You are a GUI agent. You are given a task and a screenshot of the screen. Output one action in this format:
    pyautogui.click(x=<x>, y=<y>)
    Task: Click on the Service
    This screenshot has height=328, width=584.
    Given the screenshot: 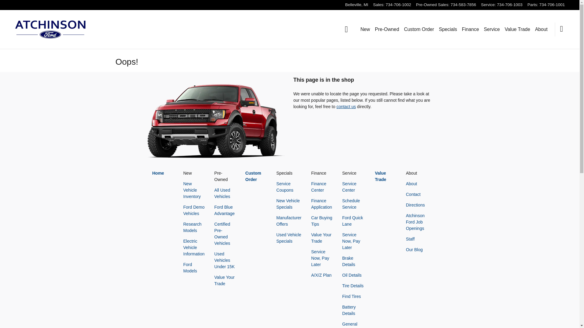 What is the action you would take?
    pyautogui.click(x=492, y=29)
    